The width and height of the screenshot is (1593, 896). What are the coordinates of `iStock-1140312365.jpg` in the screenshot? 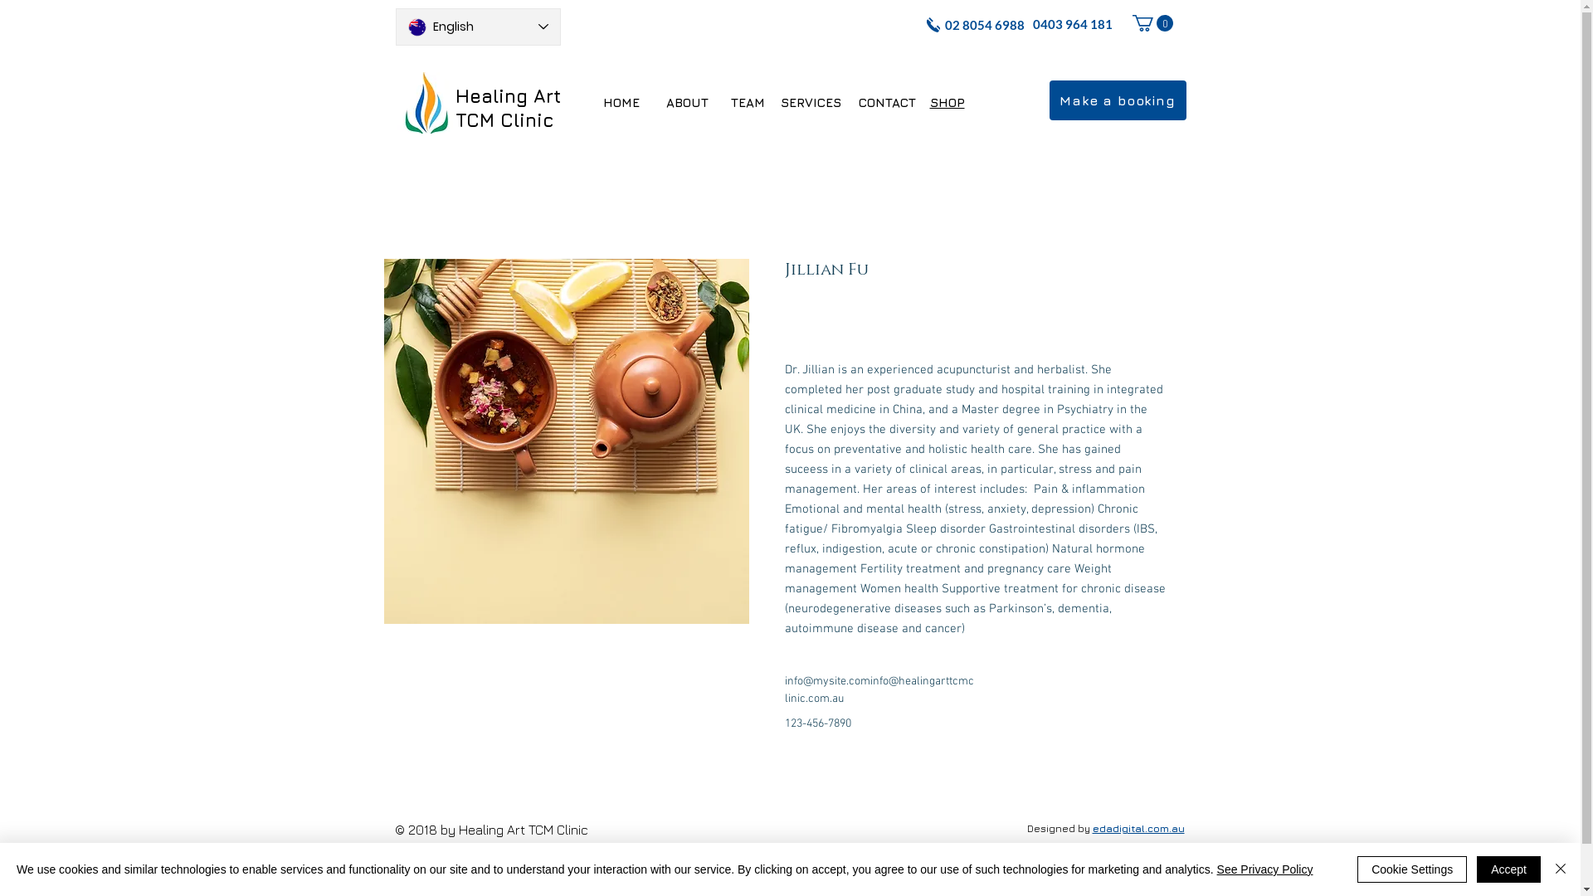 It's located at (566, 441).